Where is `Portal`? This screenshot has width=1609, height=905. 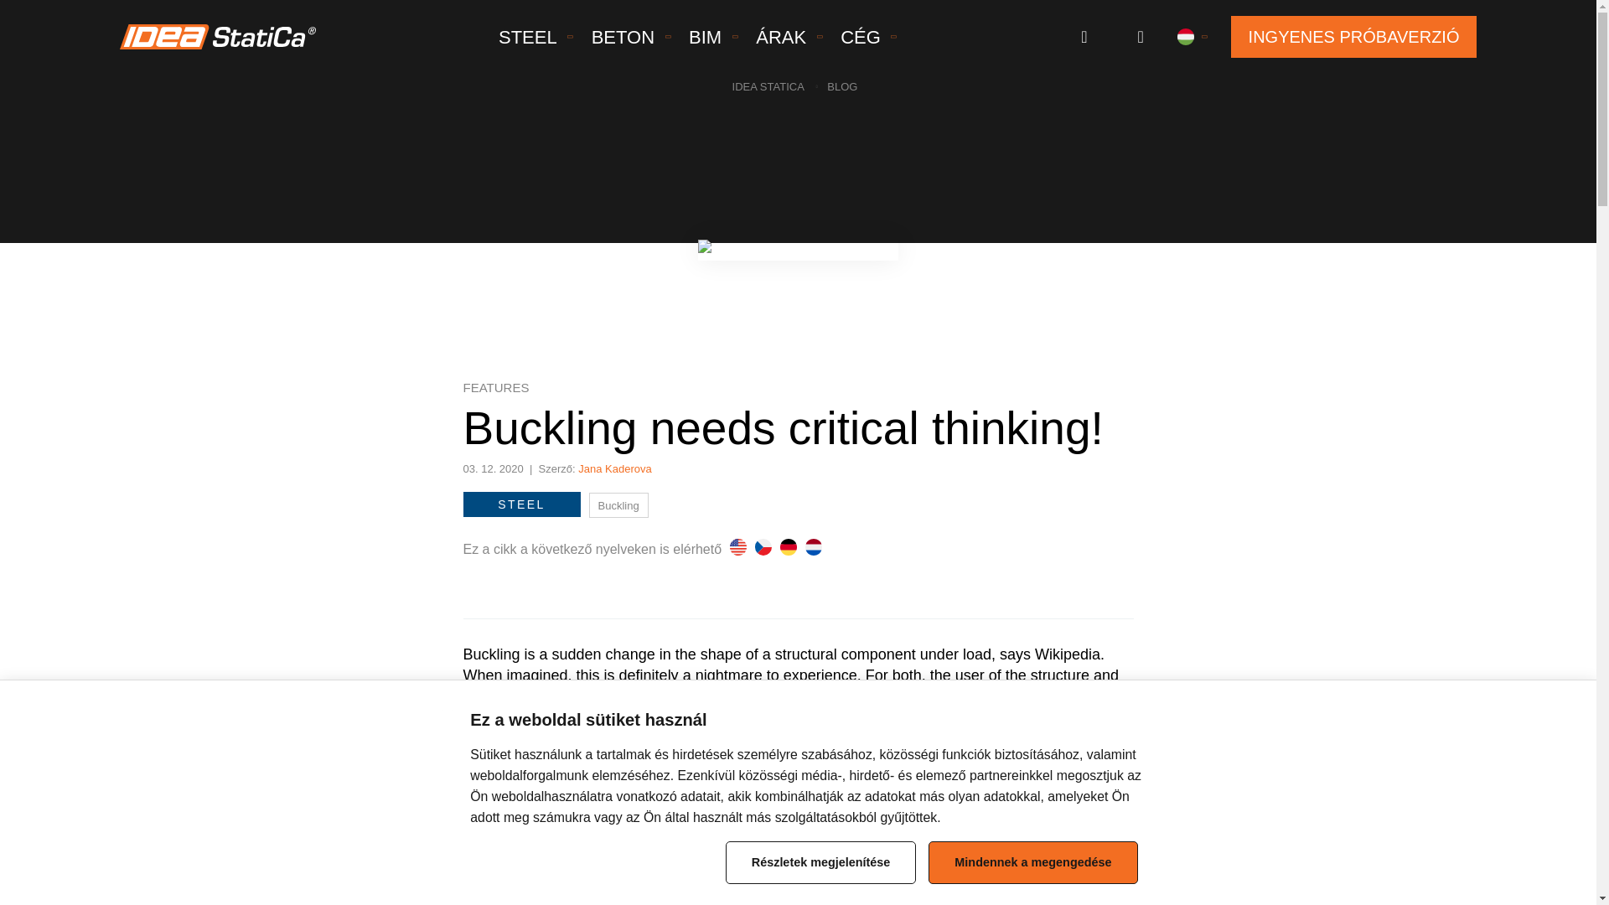
Portal is located at coordinates (1084, 37).